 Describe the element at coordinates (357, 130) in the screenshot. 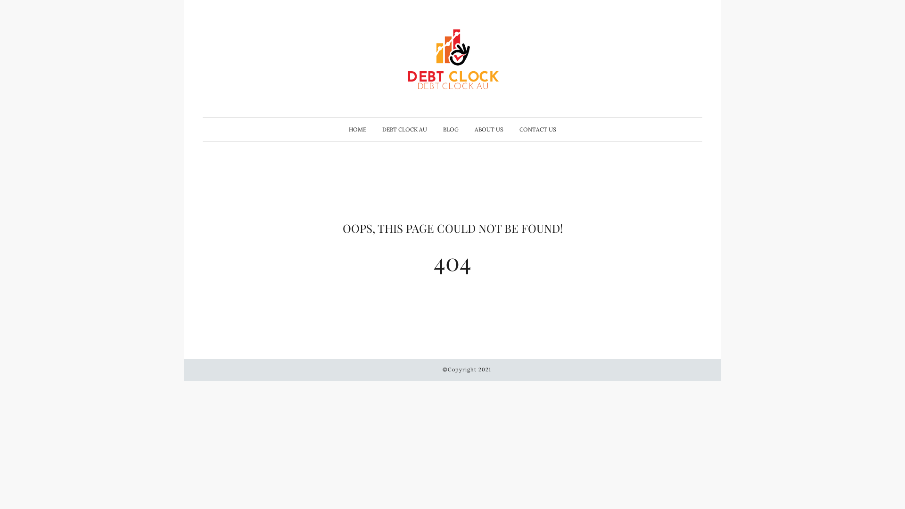

I see `HOME` at that location.